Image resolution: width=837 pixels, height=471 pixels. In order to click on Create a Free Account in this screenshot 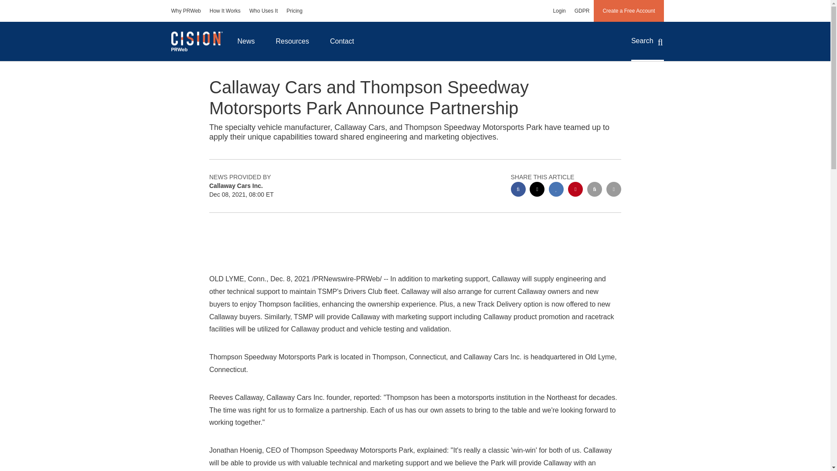, I will do `click(629, 10)`.